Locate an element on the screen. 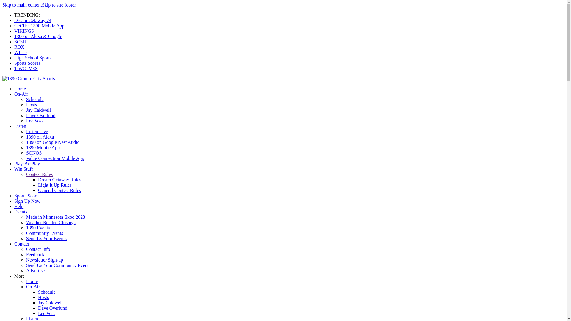 The image size is (571, 321). T-WOLVES is located at coordinates (26, 68).